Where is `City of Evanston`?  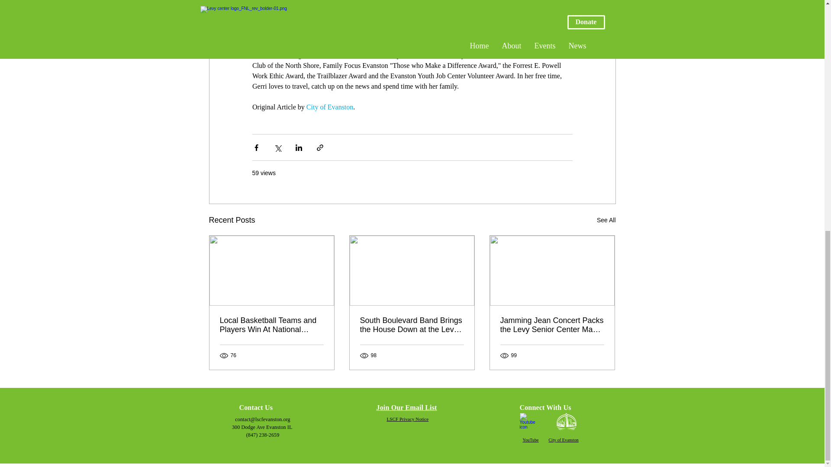
City of Evanston is located at coordinates (329, 106).